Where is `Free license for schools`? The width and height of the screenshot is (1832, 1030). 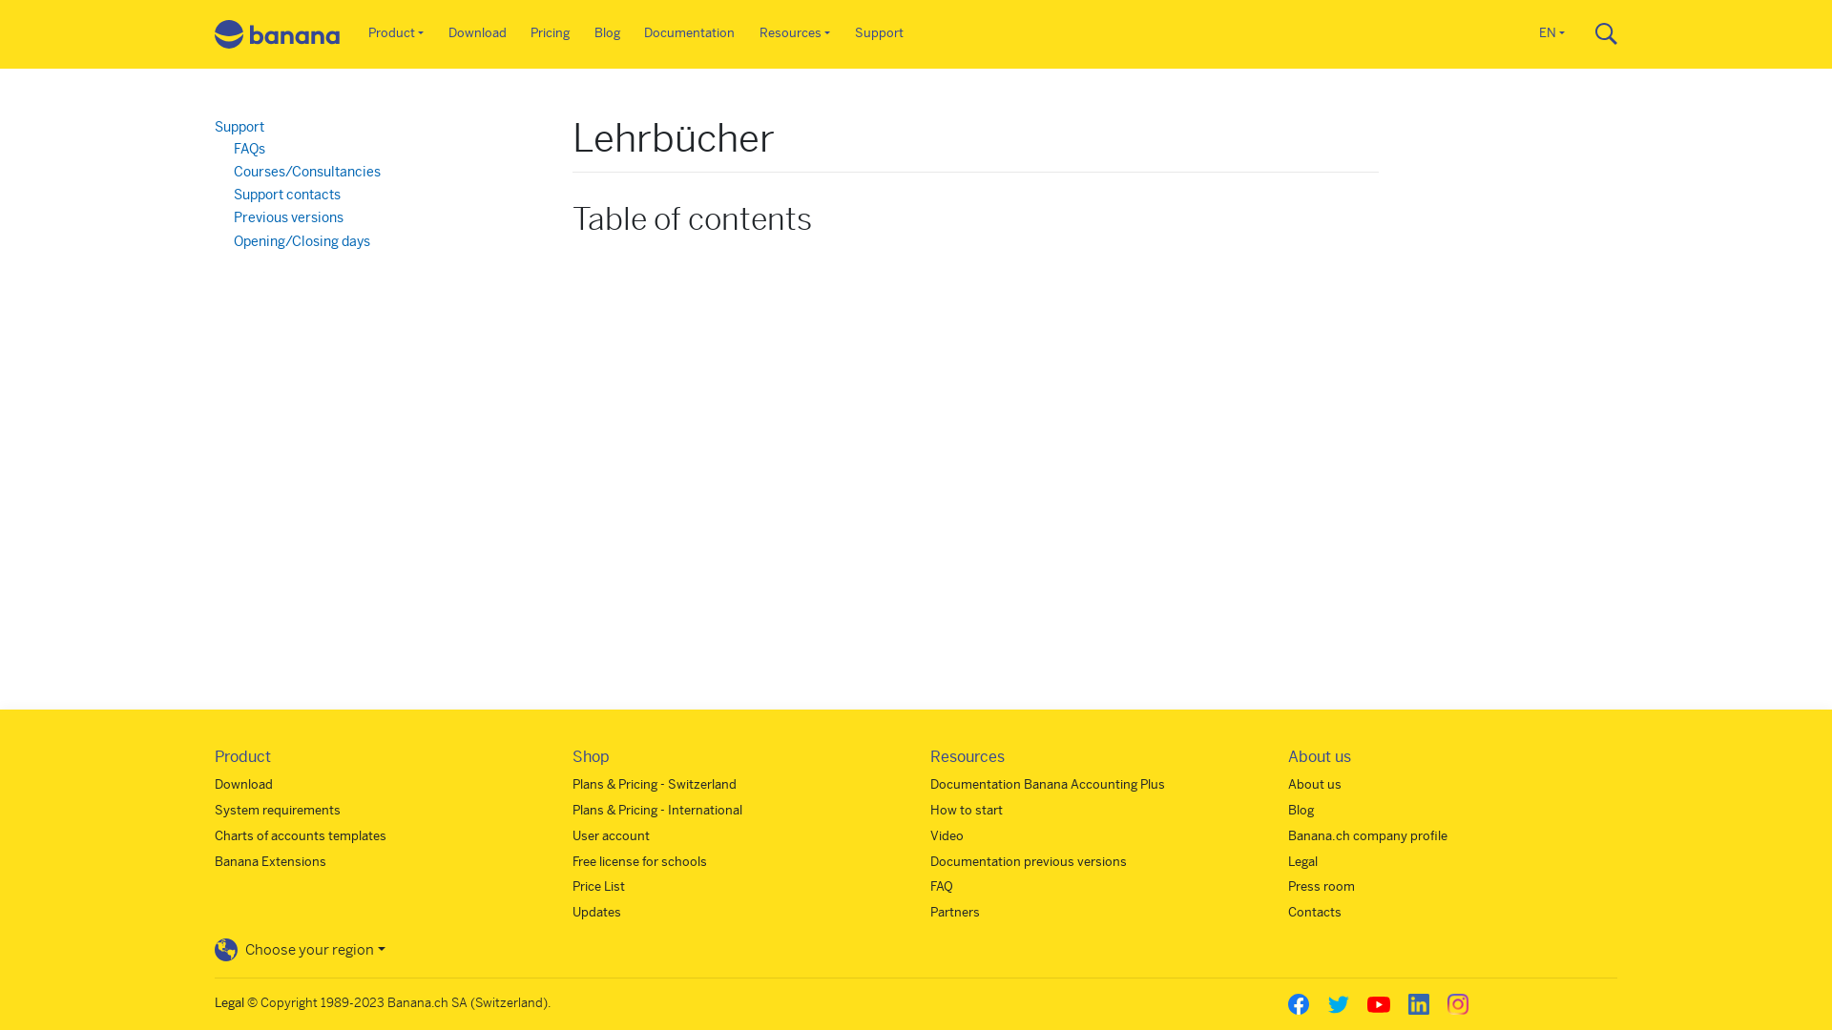 Free license for schools is located at coordinates (639, 862).